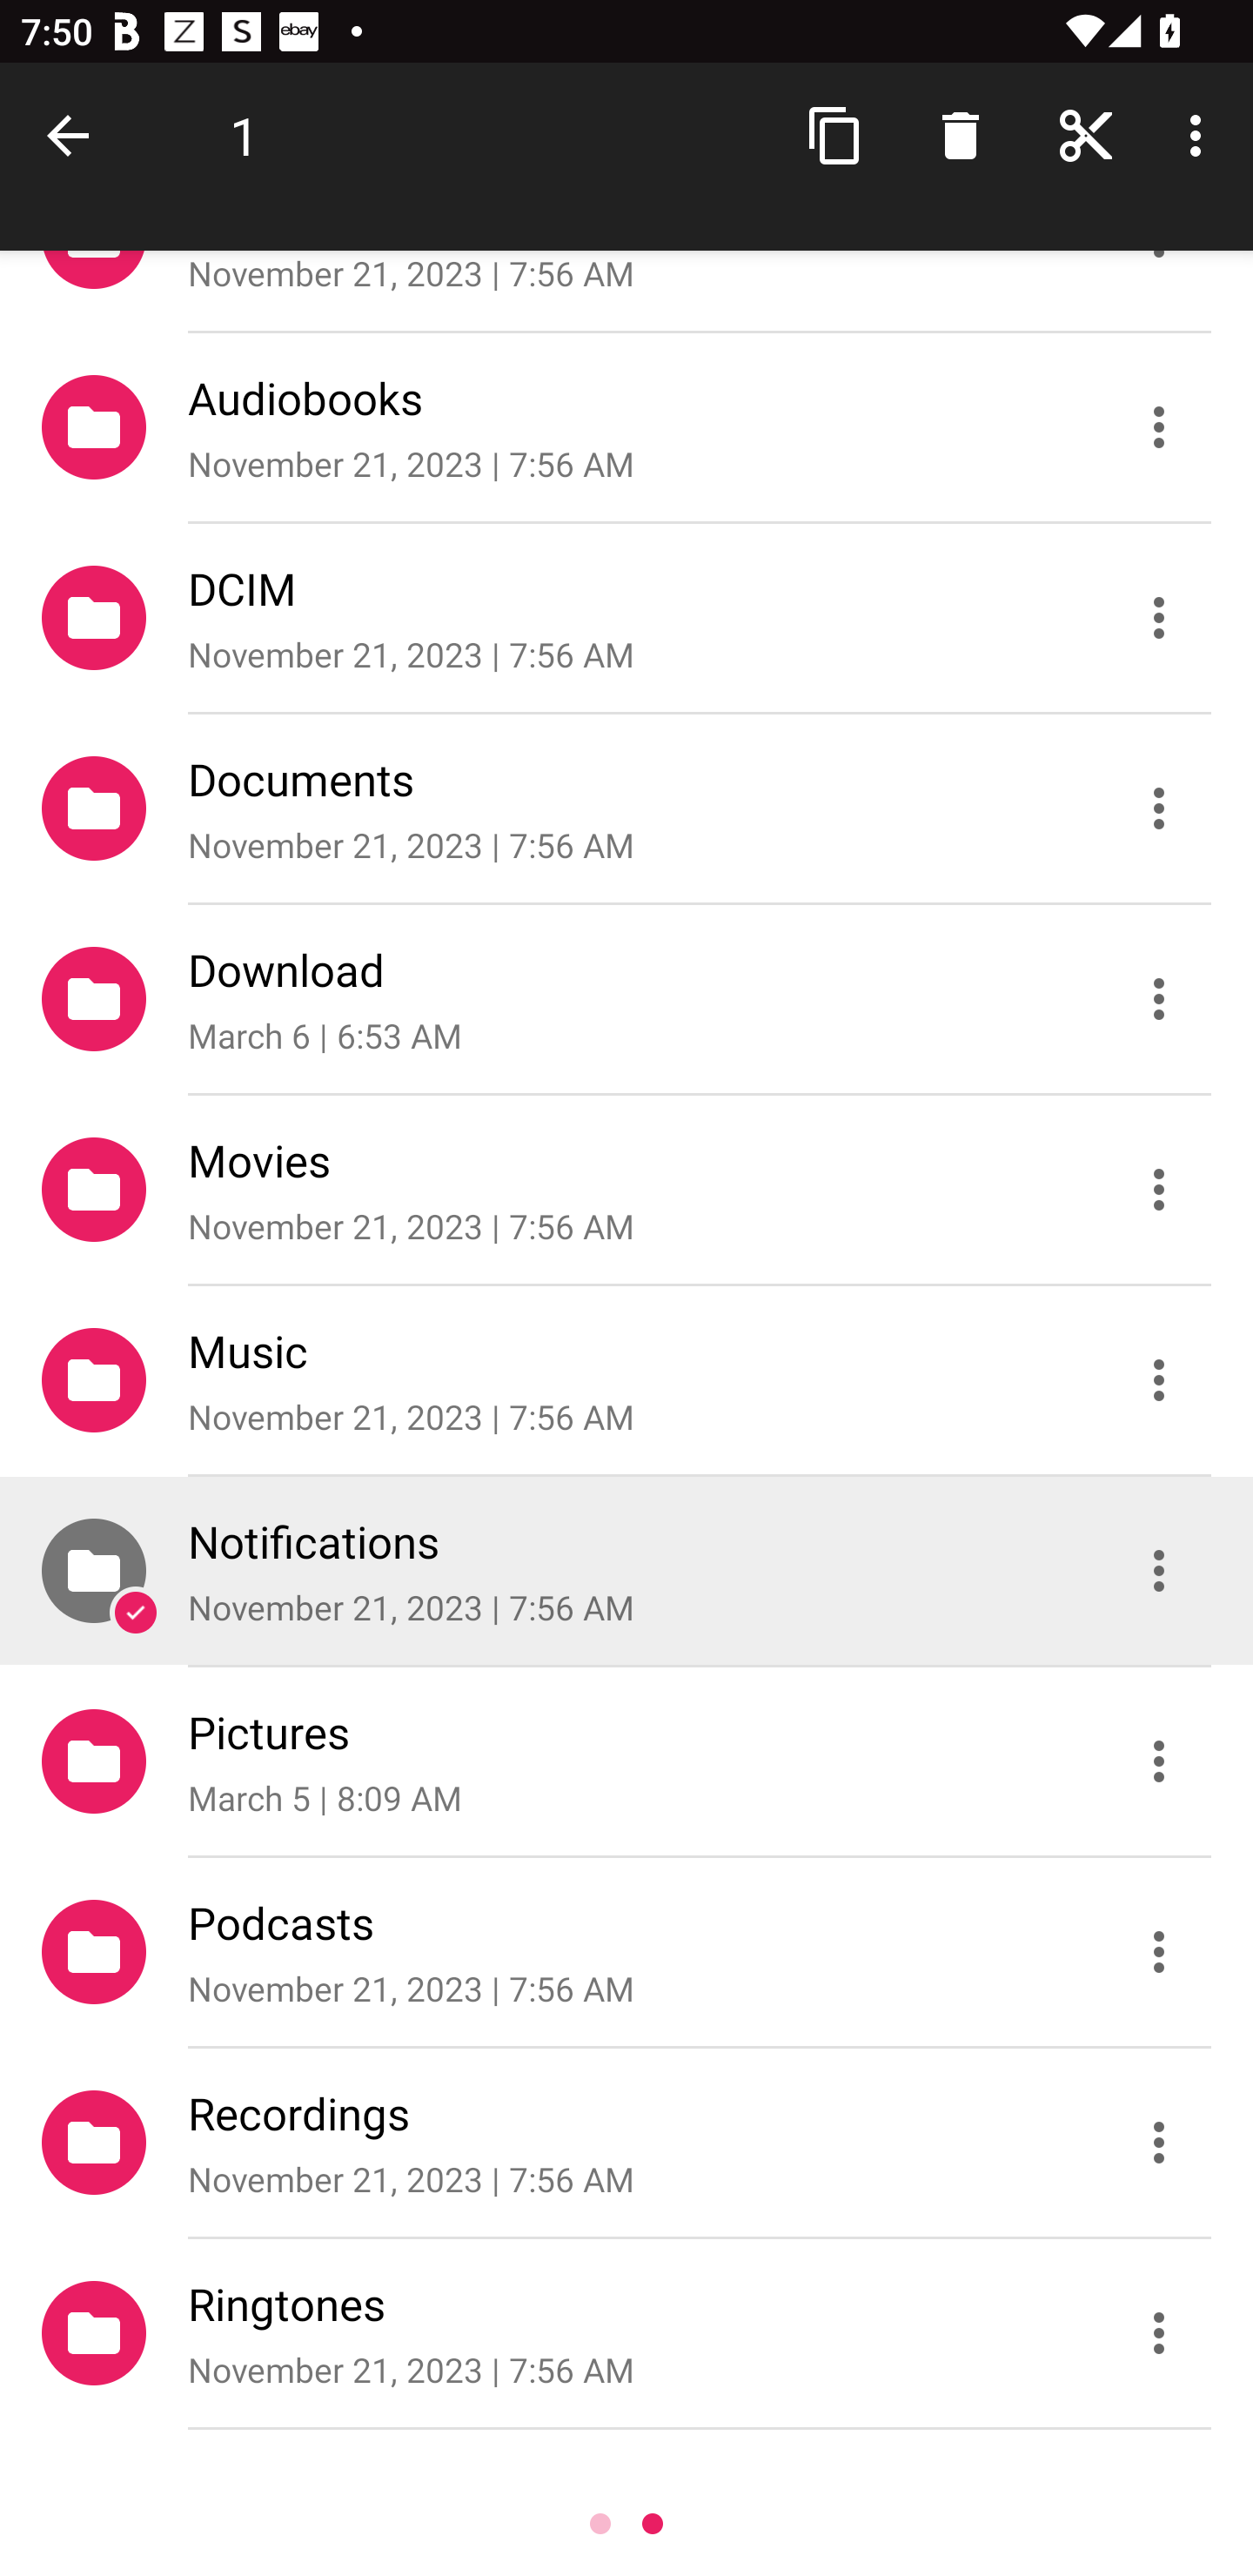  I want to click on More options, so click(1201, 134).